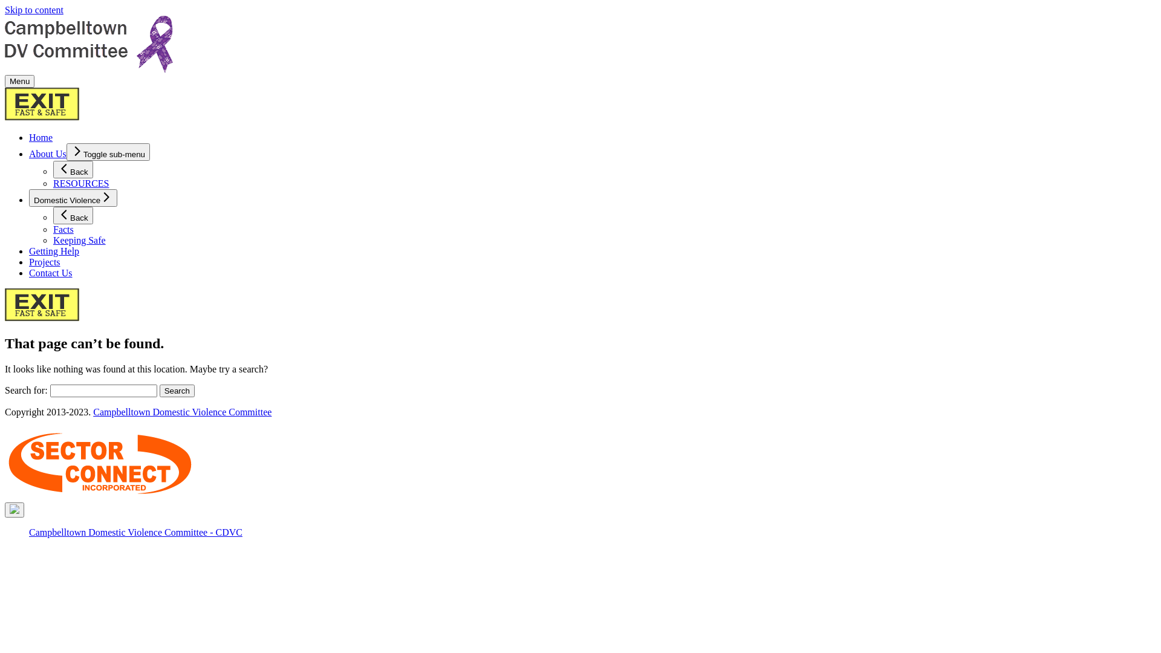  Describe the element at coordinates (41, 138) in the screenshot. I see `Home` at that location.